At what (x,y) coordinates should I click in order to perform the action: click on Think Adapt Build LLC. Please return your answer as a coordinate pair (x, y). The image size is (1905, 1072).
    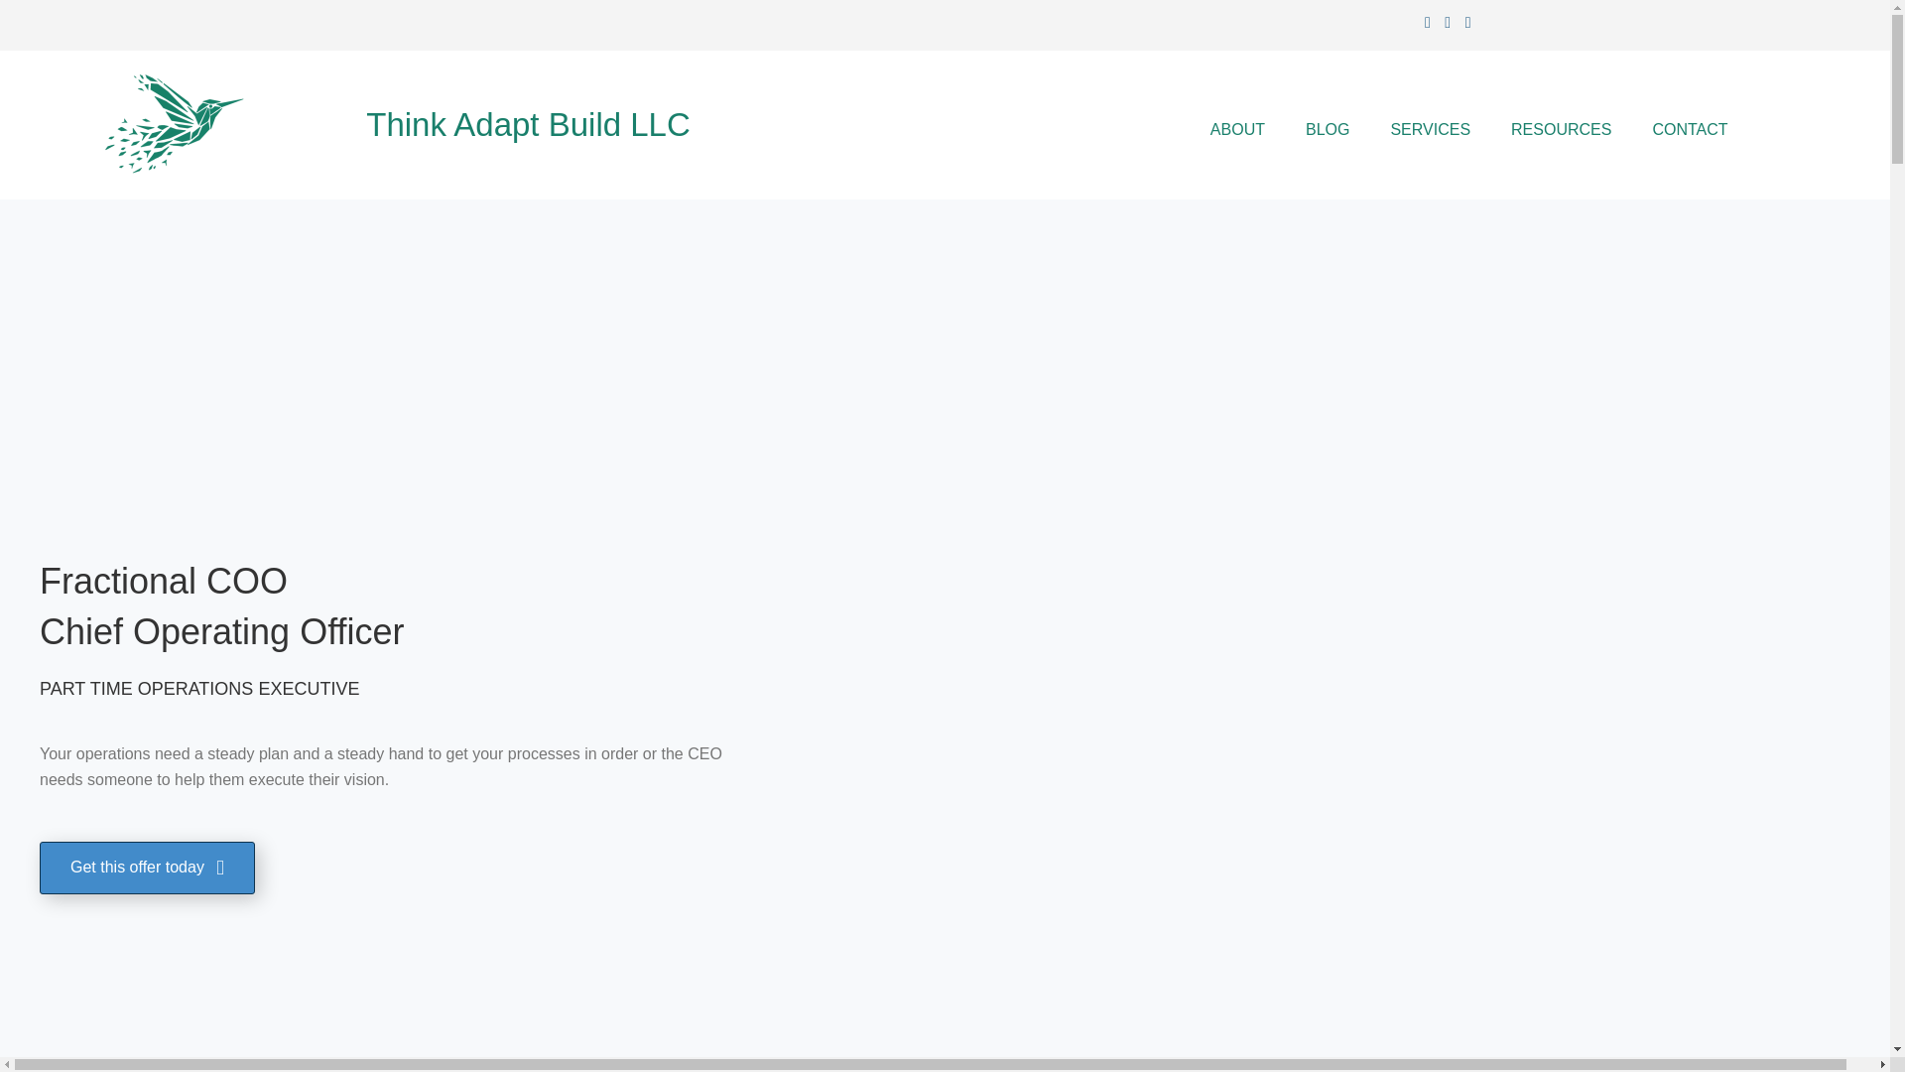
    Looking at the image, I should click on (528, 123).